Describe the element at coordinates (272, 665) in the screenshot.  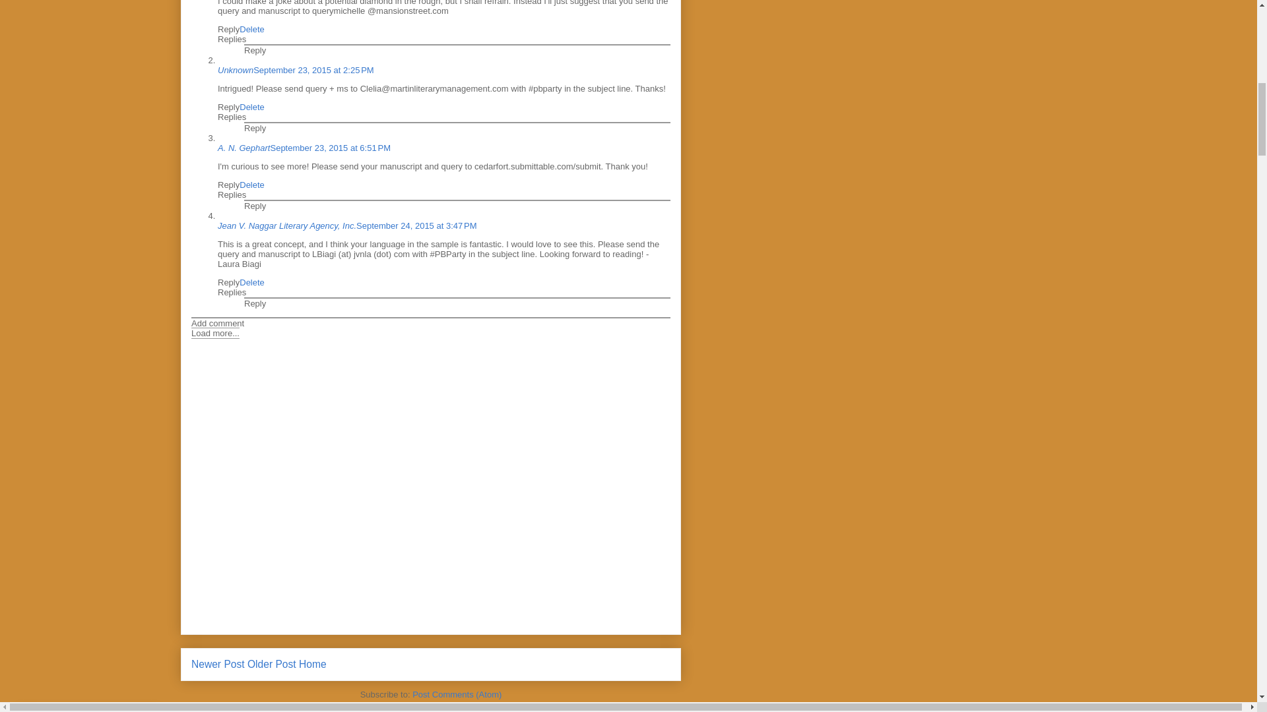
I see `Older Post` at that location.